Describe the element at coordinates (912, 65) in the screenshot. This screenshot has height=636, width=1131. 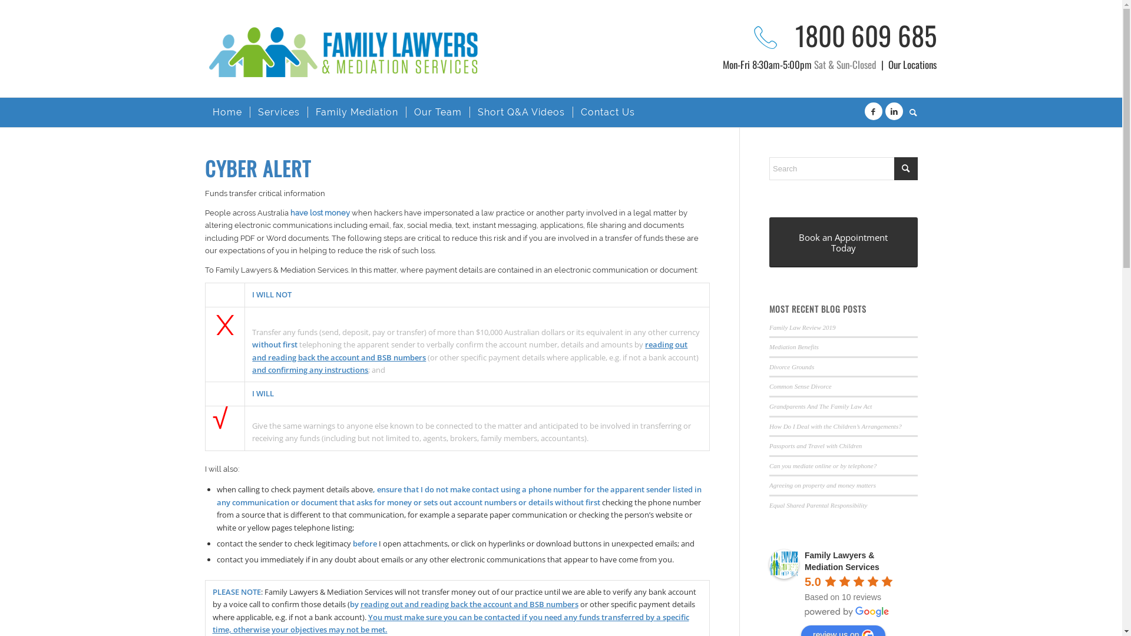
I see `Our Locations` at that location.